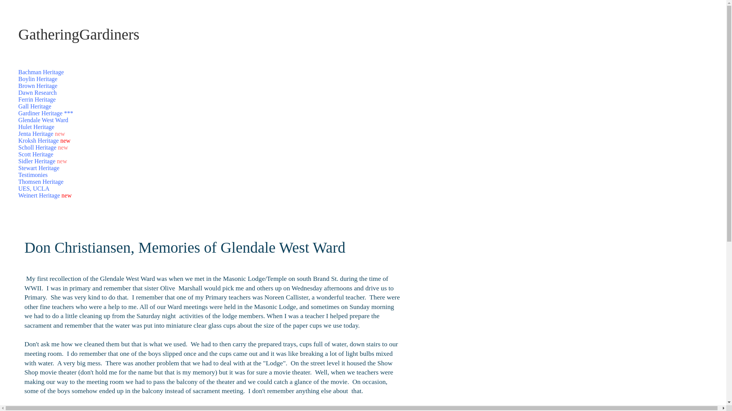 This screenshot has width=732, height=411. What do you see at coordinates (41, 182) in the screenshot?
I see `Thomsen Heritage` at bounding box center [41, 182].